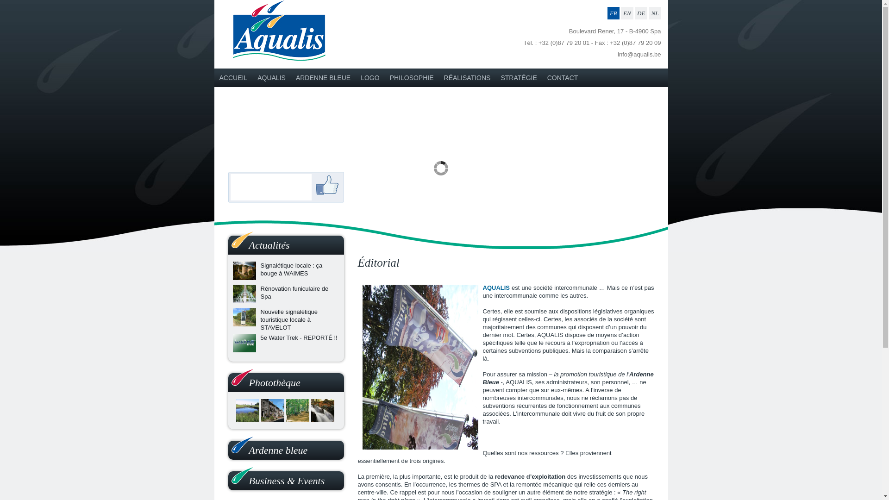 The width and height of the screenshot is (889, 500). Describe the element at coordinates (563, 78) in the screenshot. I see `CONTACT` at that location.